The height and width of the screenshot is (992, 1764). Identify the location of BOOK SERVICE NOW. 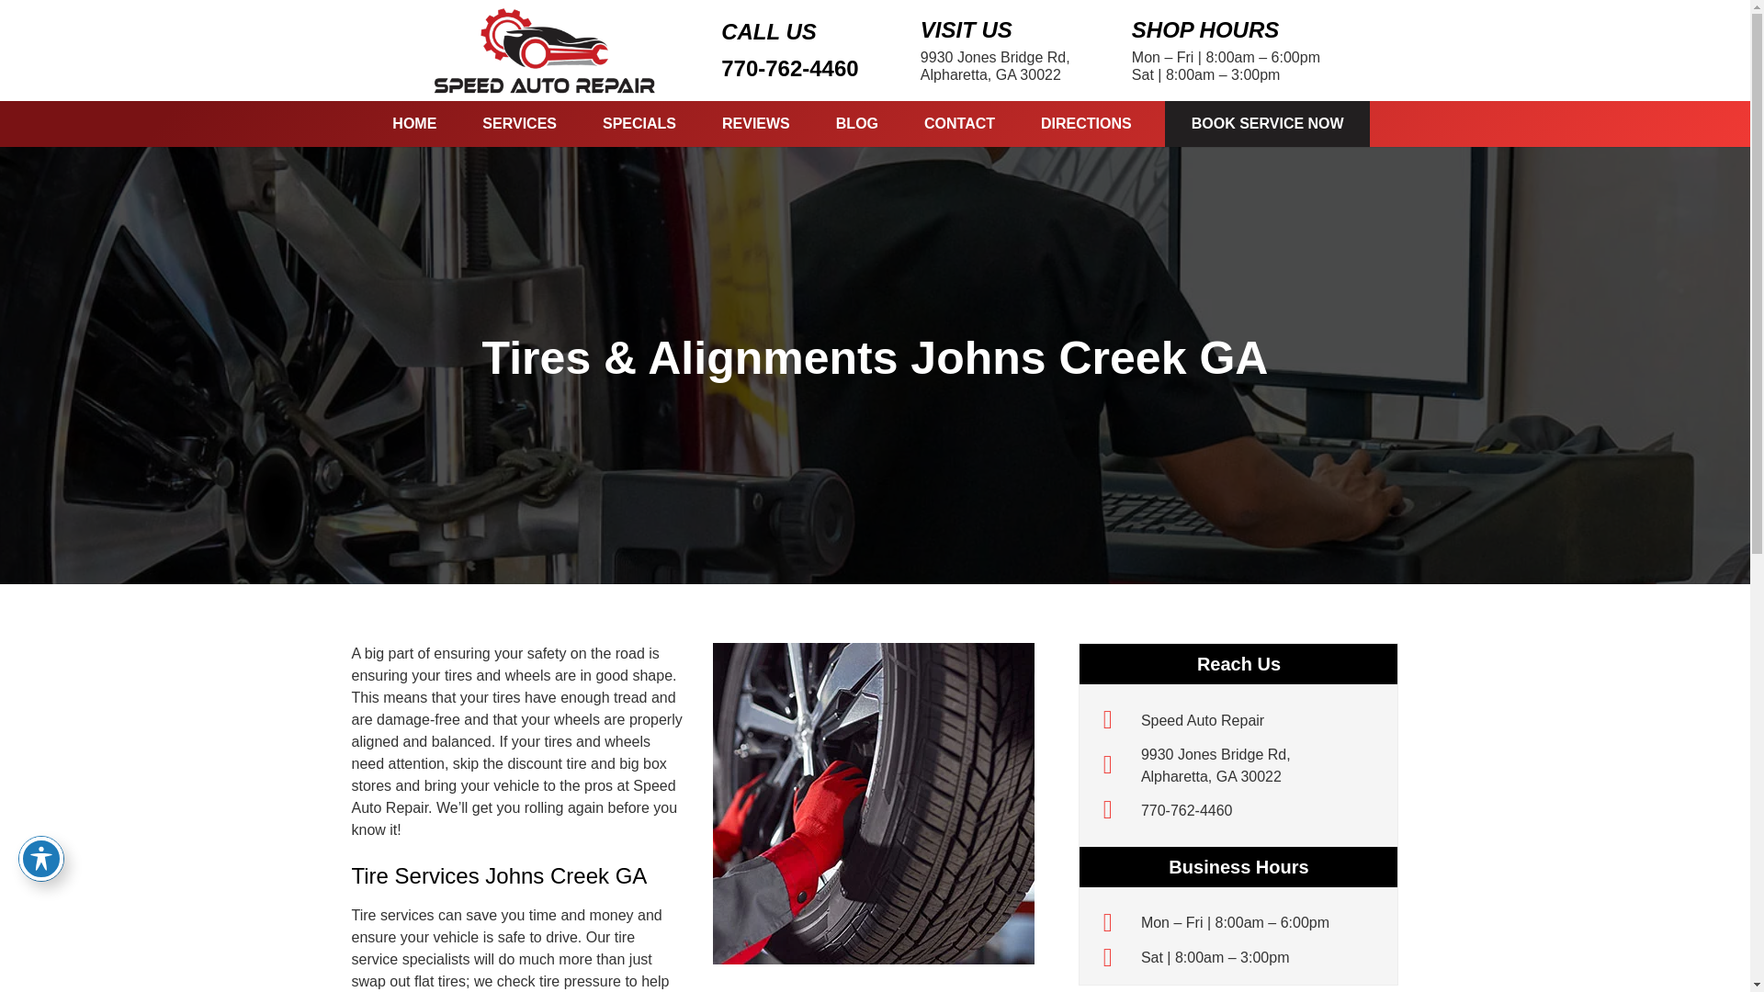
(413, 123).